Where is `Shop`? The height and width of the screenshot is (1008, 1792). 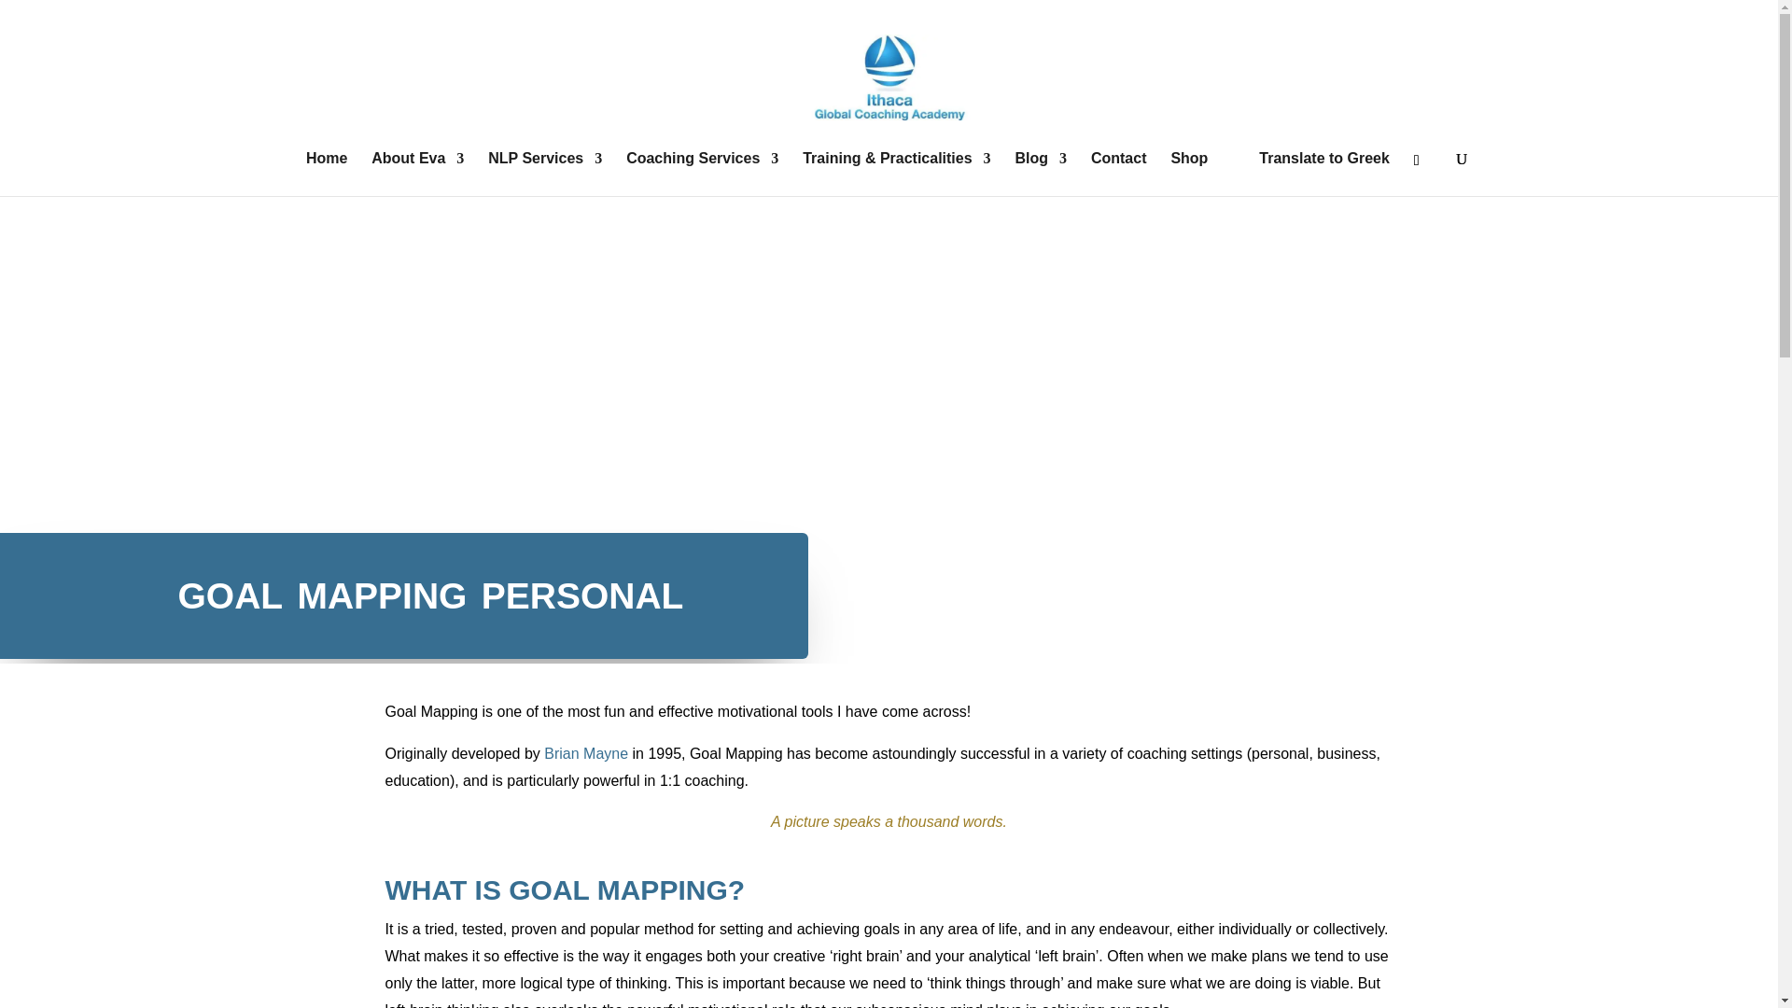 Shop is located at coordinates (1189, 172).